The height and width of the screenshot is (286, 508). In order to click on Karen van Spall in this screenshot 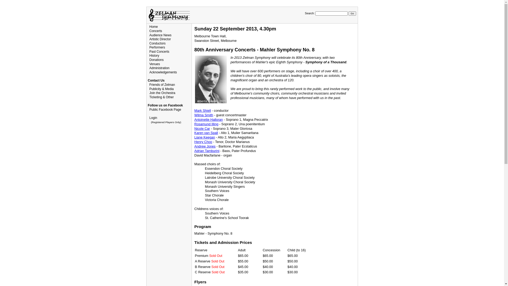, I will do `click(206, 133)`.